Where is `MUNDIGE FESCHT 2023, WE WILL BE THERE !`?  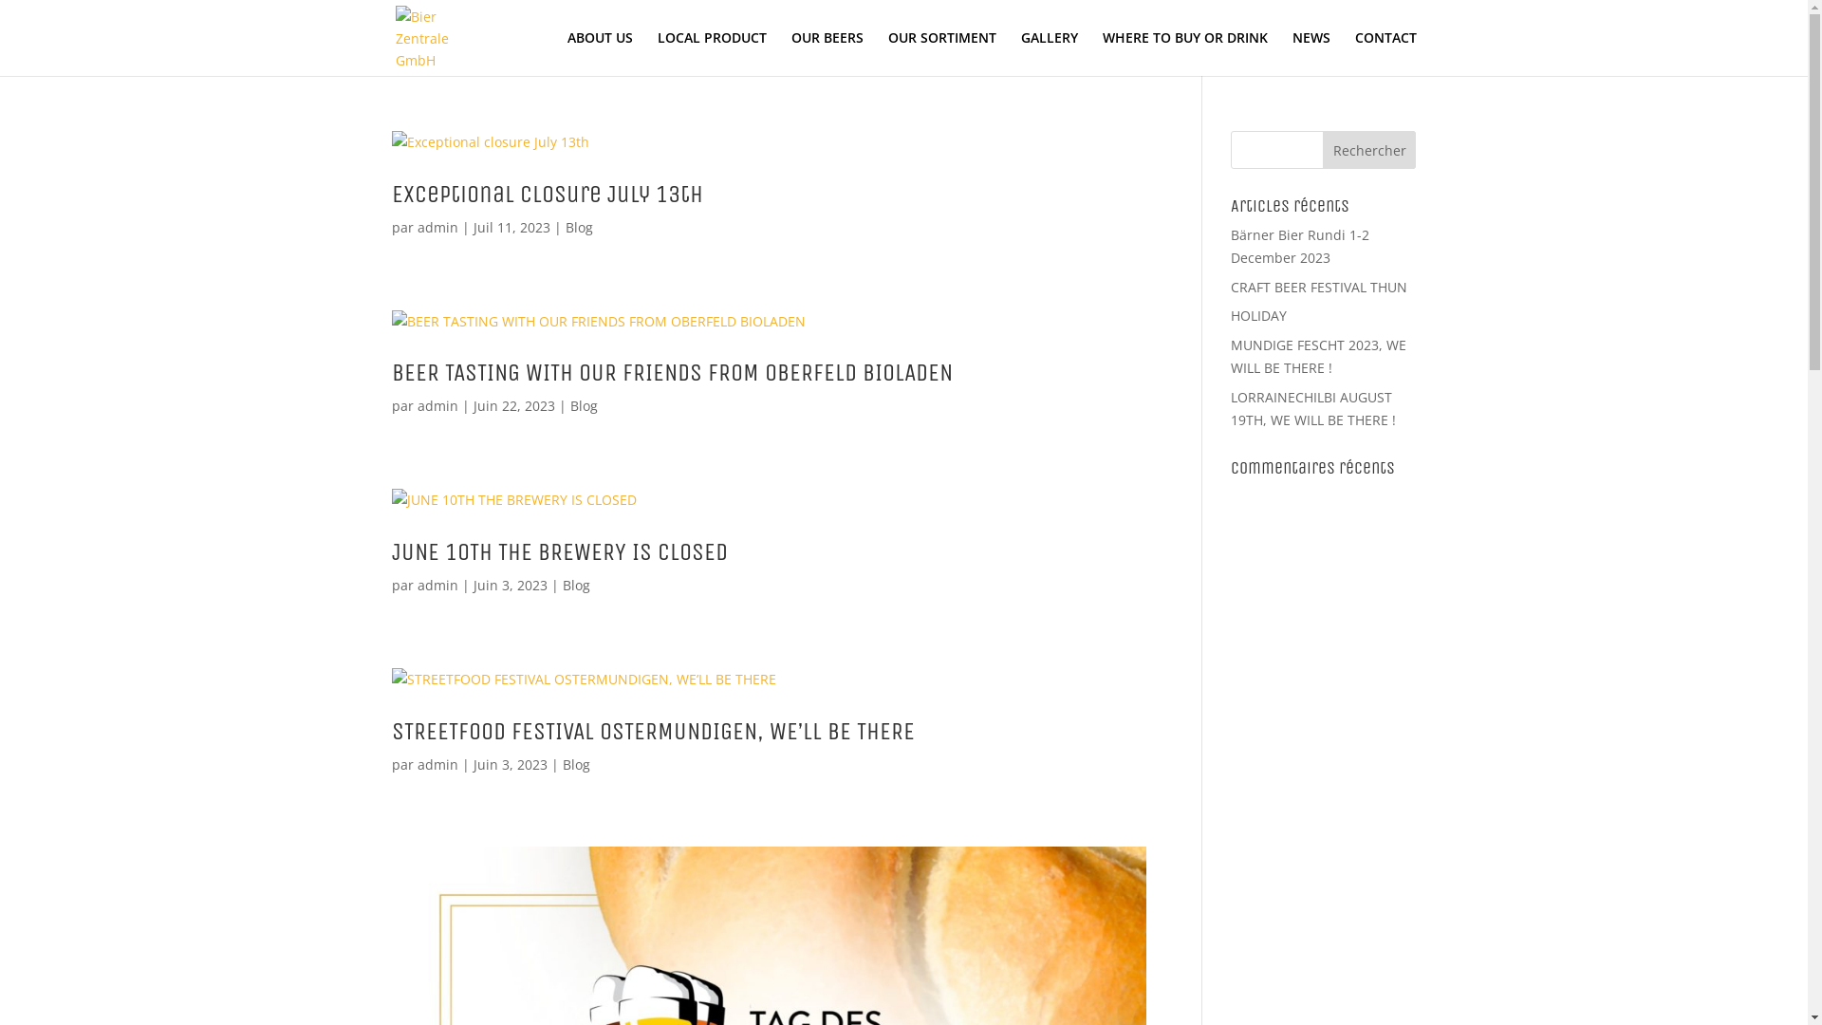
MUNDIGE FESCHT 2023, WE WILL BE THERE ! is located at coordinates (1319, 357).